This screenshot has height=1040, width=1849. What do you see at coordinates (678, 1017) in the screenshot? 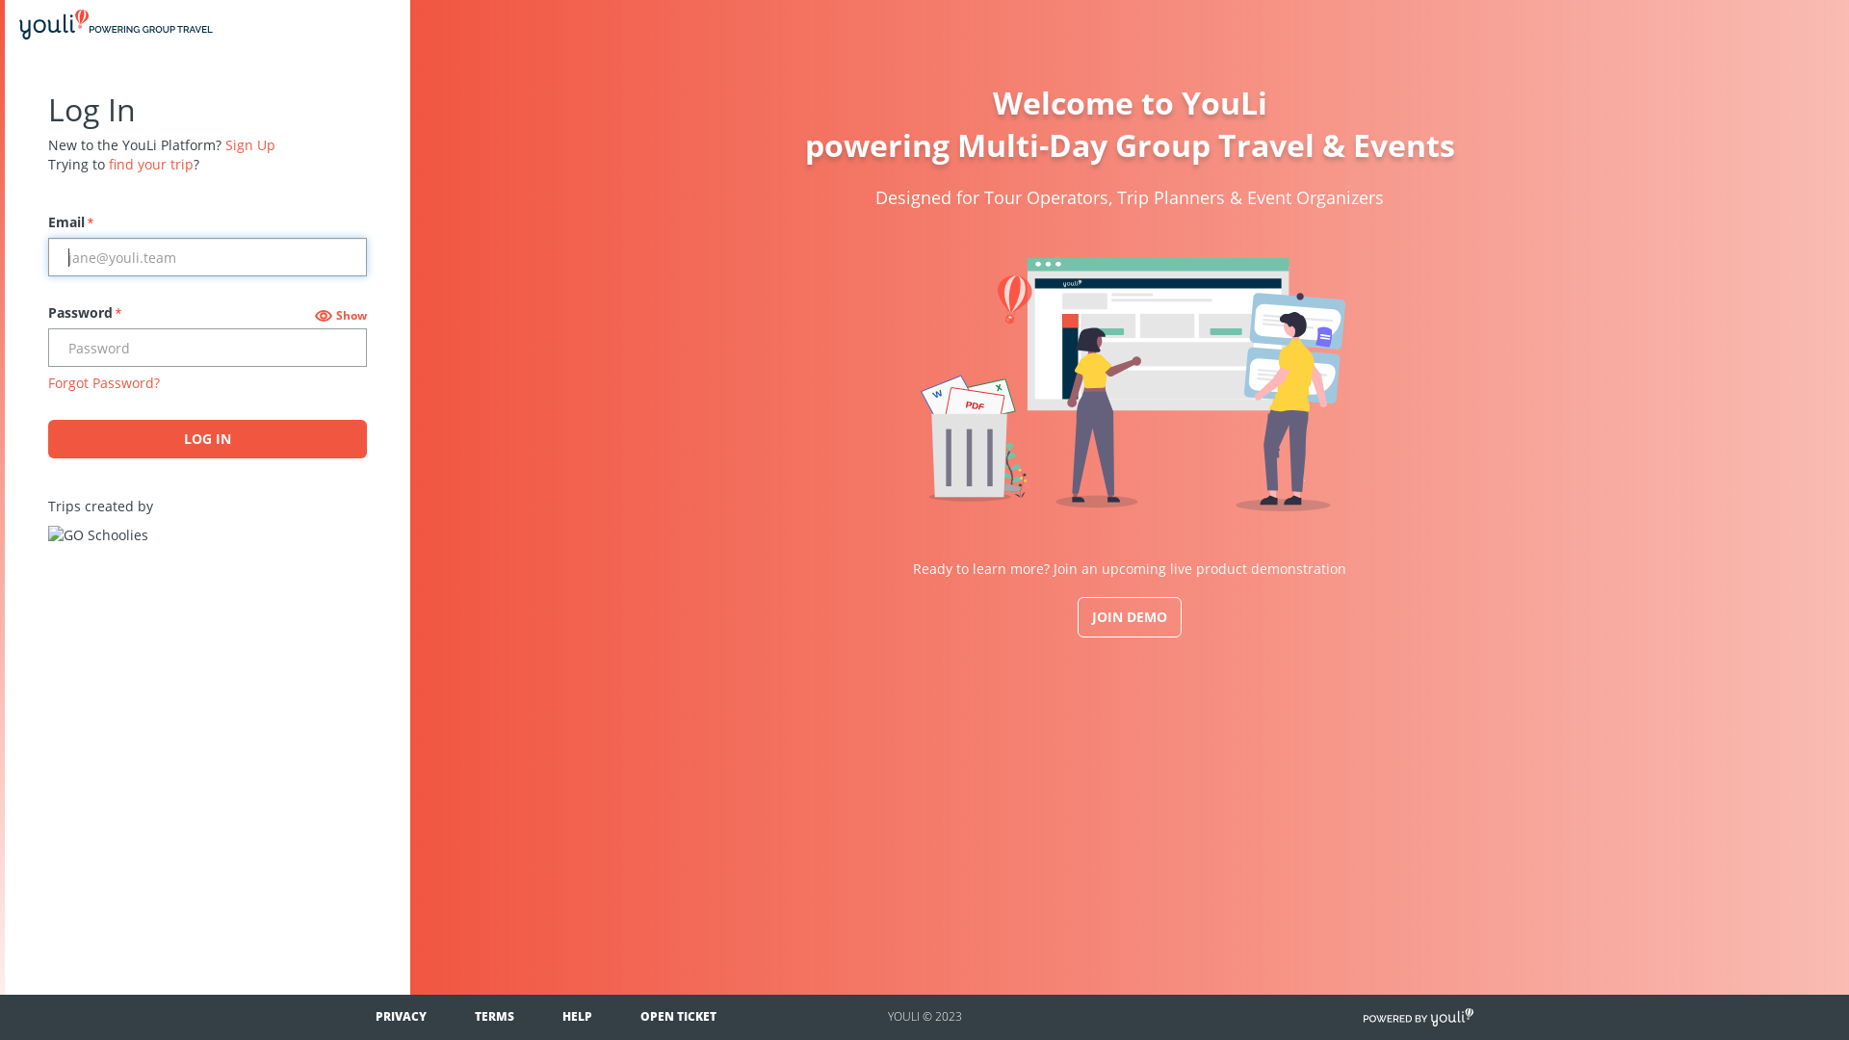
I see `OPEN TICKET` at bounding box center [678, 1017].